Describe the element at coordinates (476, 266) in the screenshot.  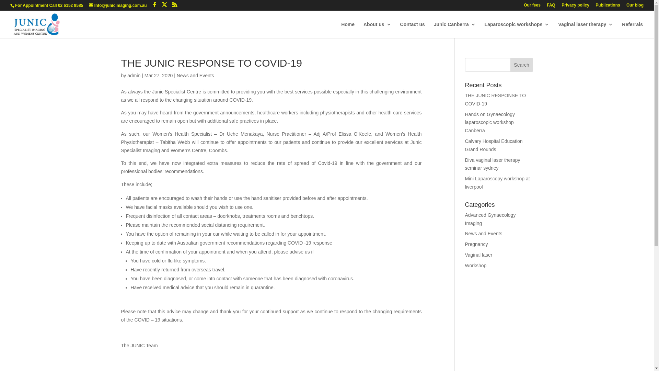
I see `Workshop` at that location.